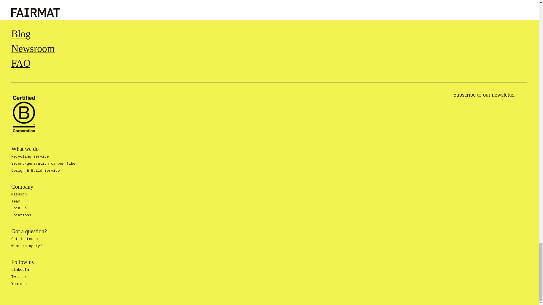 The width and height of the screenshot is (543, 305). I want to click on Blog, so click(21, 33).